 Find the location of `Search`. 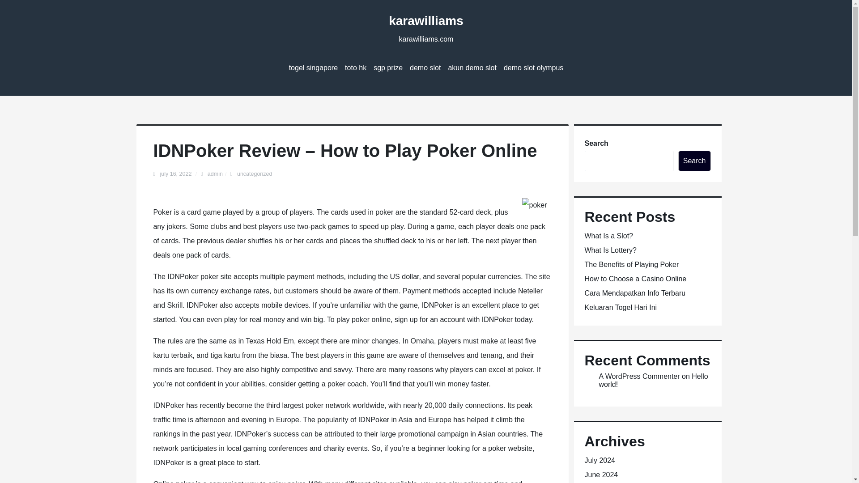

Search is located at coordinates (694, 161).